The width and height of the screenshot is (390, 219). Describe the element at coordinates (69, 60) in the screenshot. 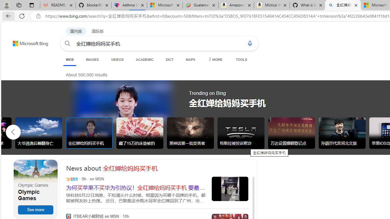

I see `WEB` at that location.